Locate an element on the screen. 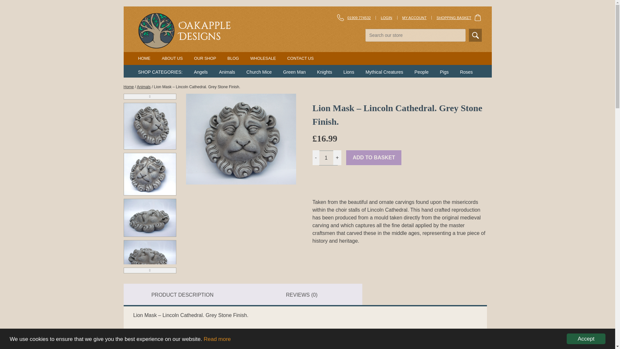 The height and width of the screenshot is (349, 620). Roses is located at coordinates (466, 72).